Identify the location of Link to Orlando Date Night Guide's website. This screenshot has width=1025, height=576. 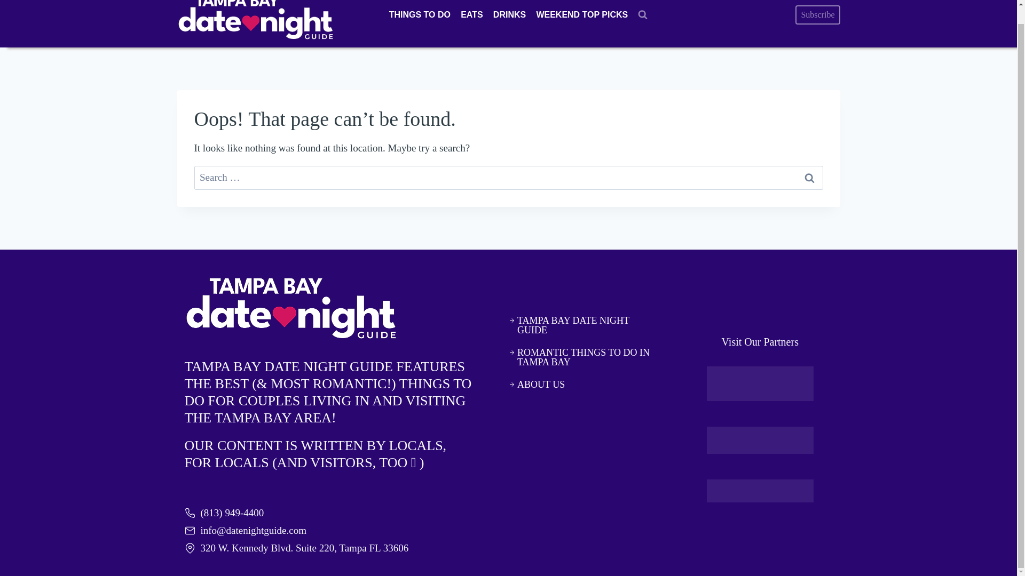
(760, 383).